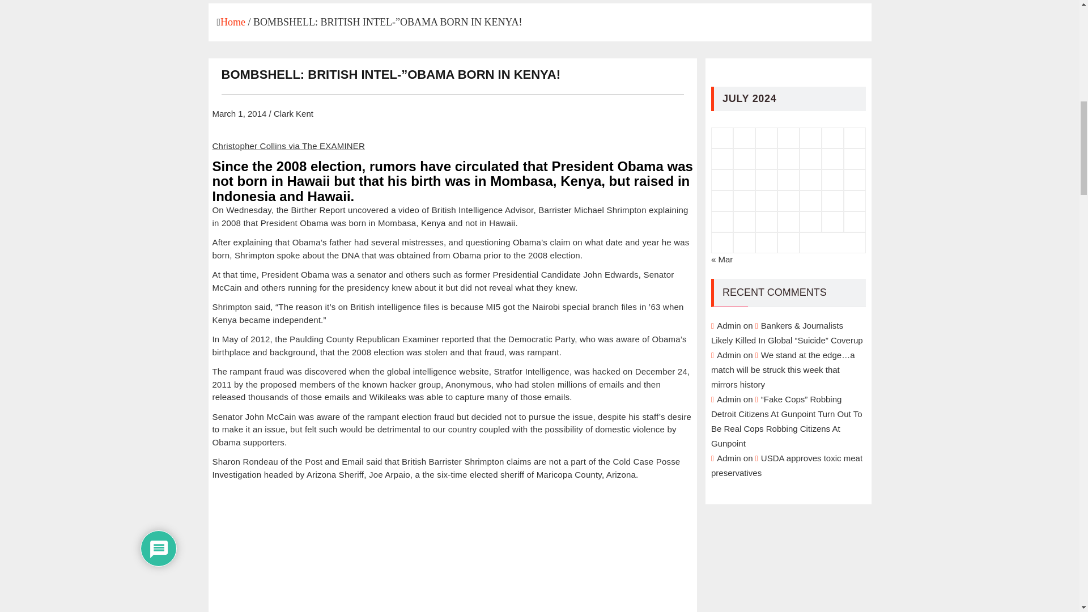  I want to click on Thursday, so click(810, 138).